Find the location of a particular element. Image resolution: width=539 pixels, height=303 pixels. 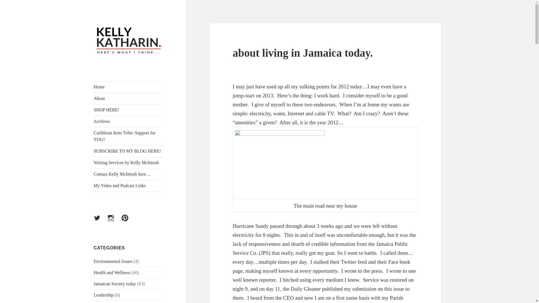

Health and Wellness is located at coordinates (112, 272).